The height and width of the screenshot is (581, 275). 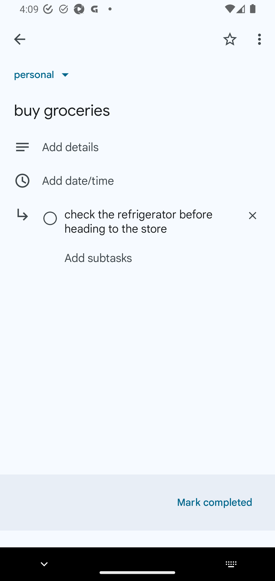 I want to click on Add subtasks, so click(x=146, y=258).